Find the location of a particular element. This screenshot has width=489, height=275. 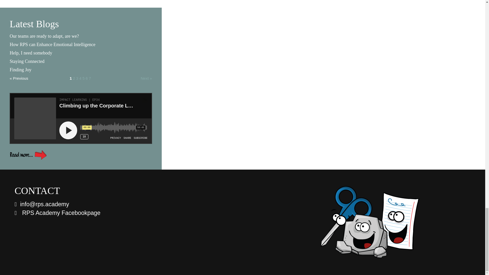

Our teams are ready to adapt, are we? is located at coordinates (44, 36).